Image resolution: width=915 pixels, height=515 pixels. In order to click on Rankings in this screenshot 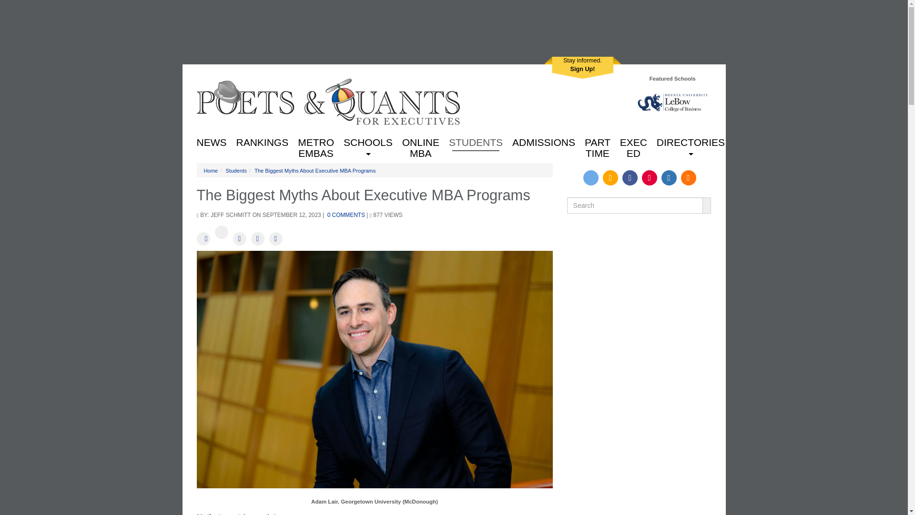, I will do `click(368, 141)`.